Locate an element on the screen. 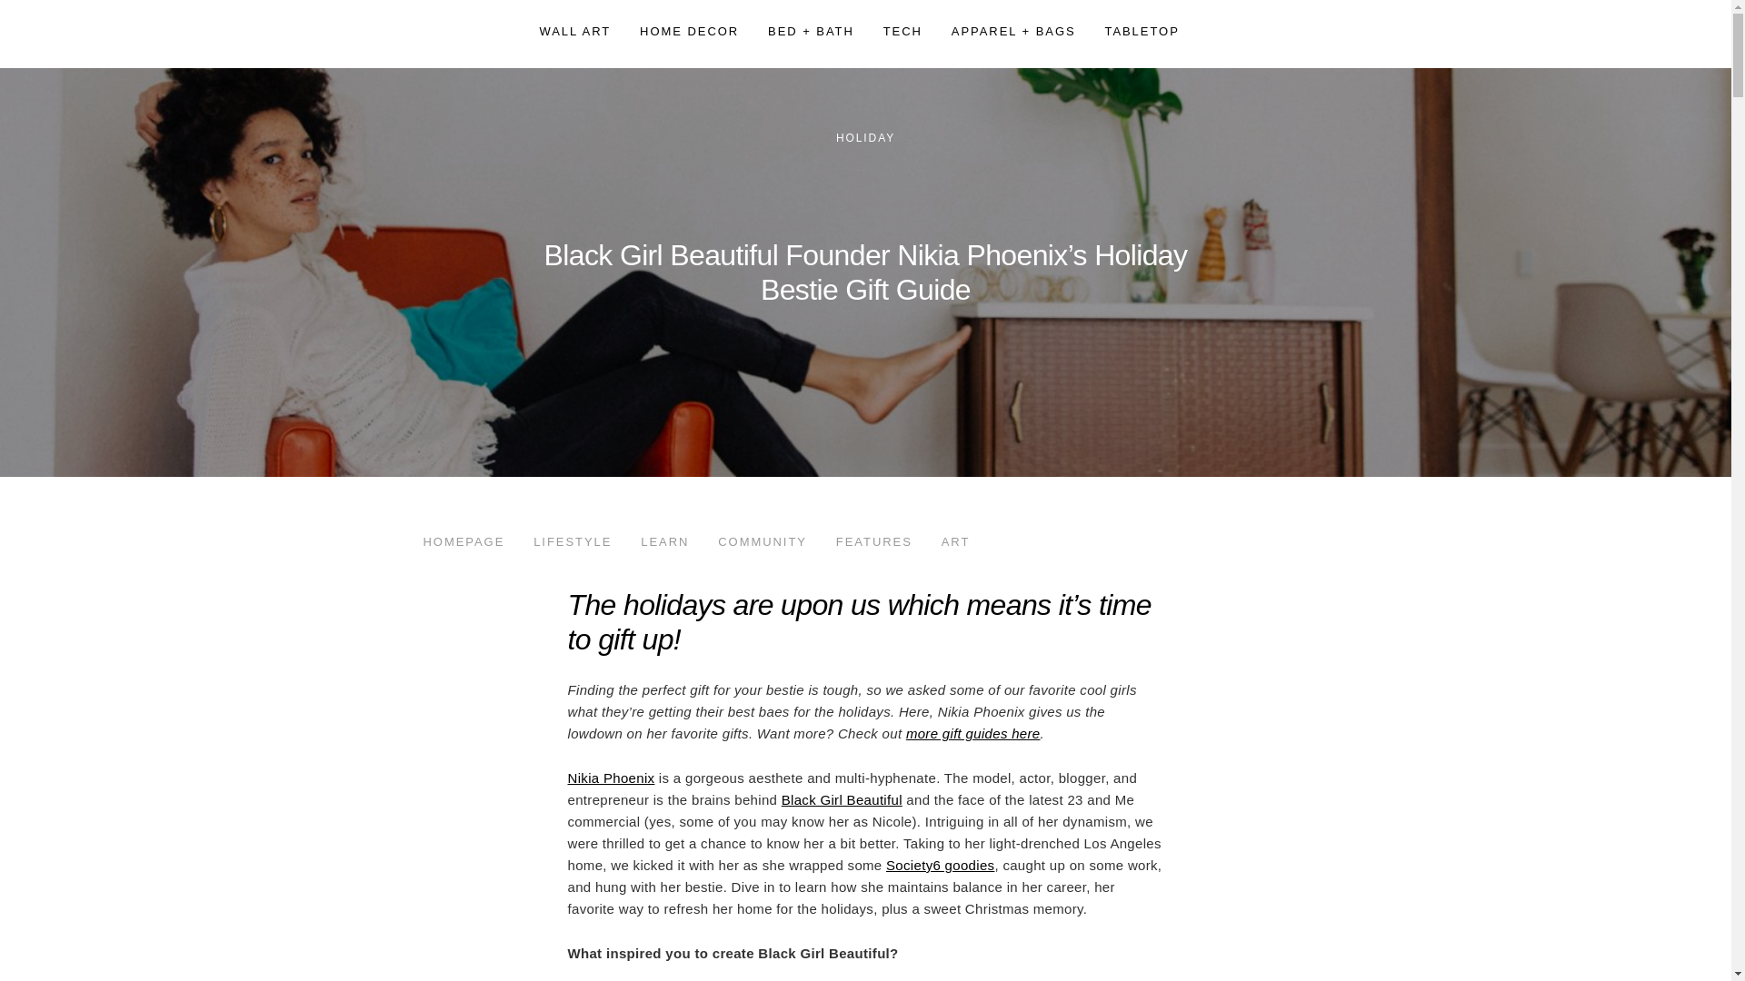  Black Girl Beautiful is located at coordinates (842, 799).